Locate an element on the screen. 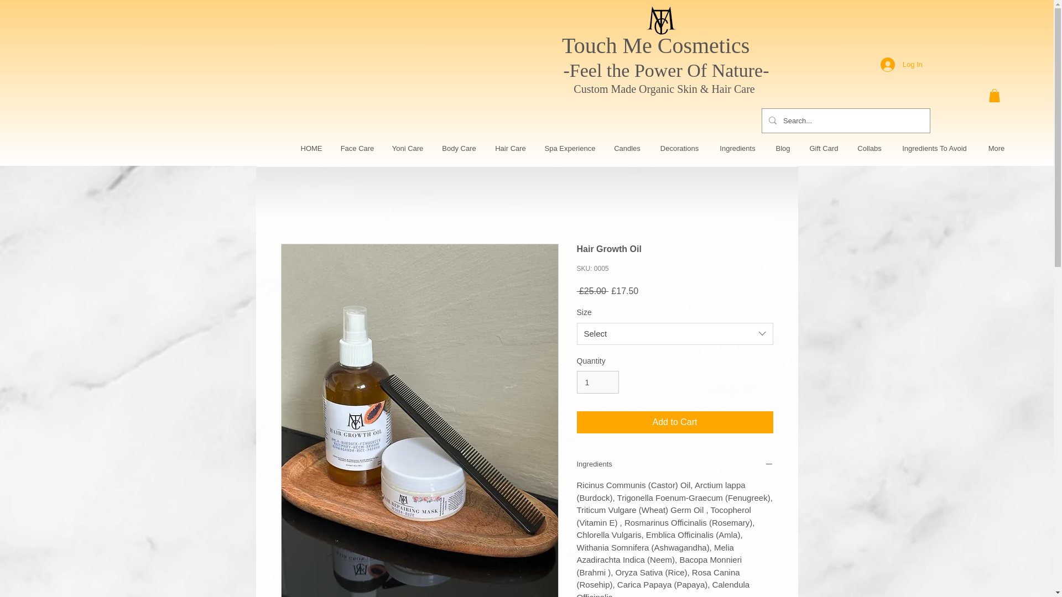  Candles is located at coordinates (627, 148).